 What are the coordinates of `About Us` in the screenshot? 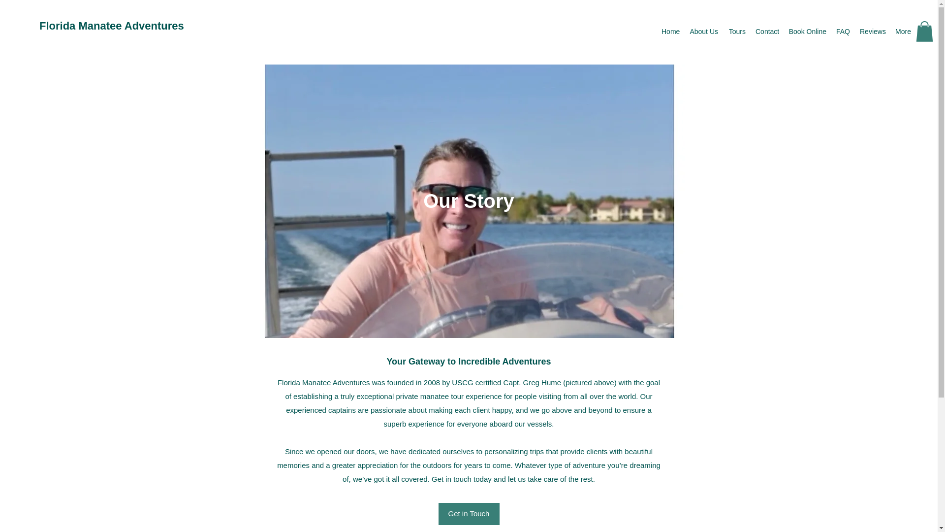 It's located at (703, 31).